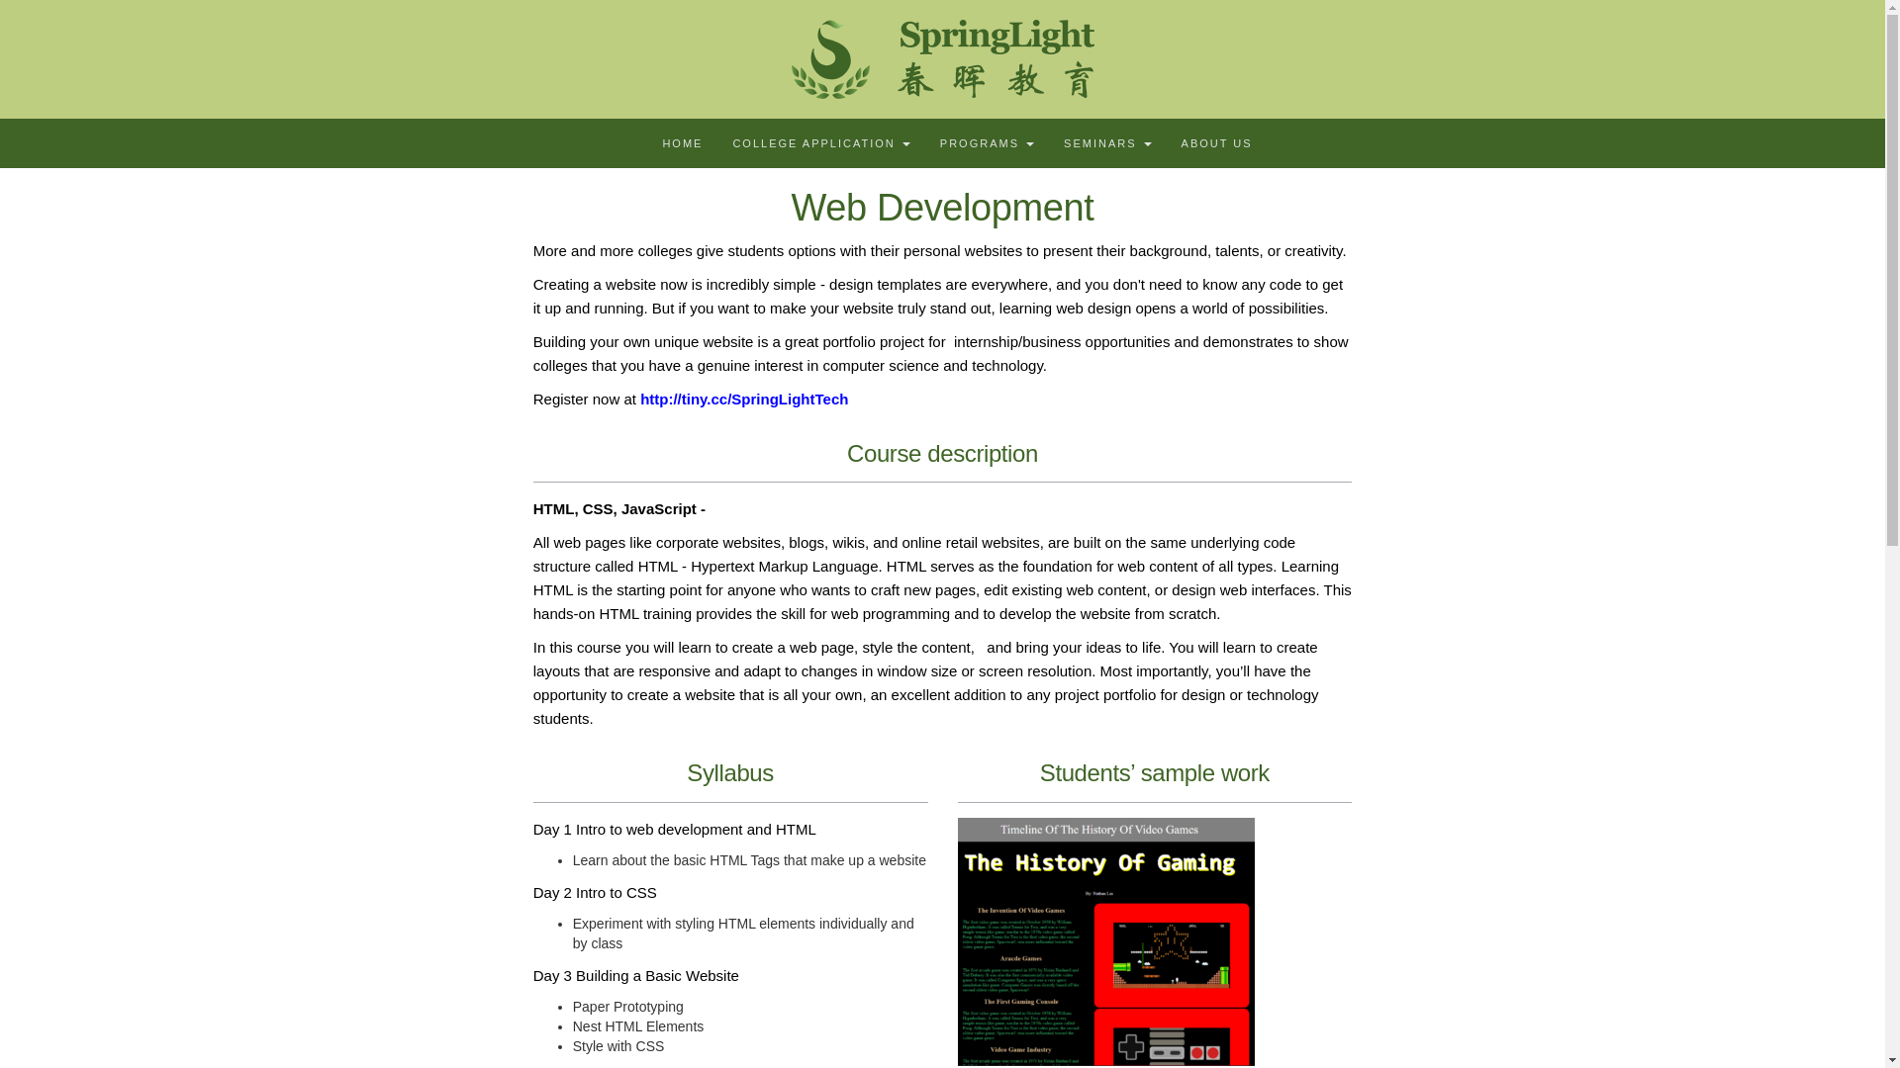 Image resolution: width=1900 pixels, height=1068 pixels. I want to click on Programs, so click(987, 142).